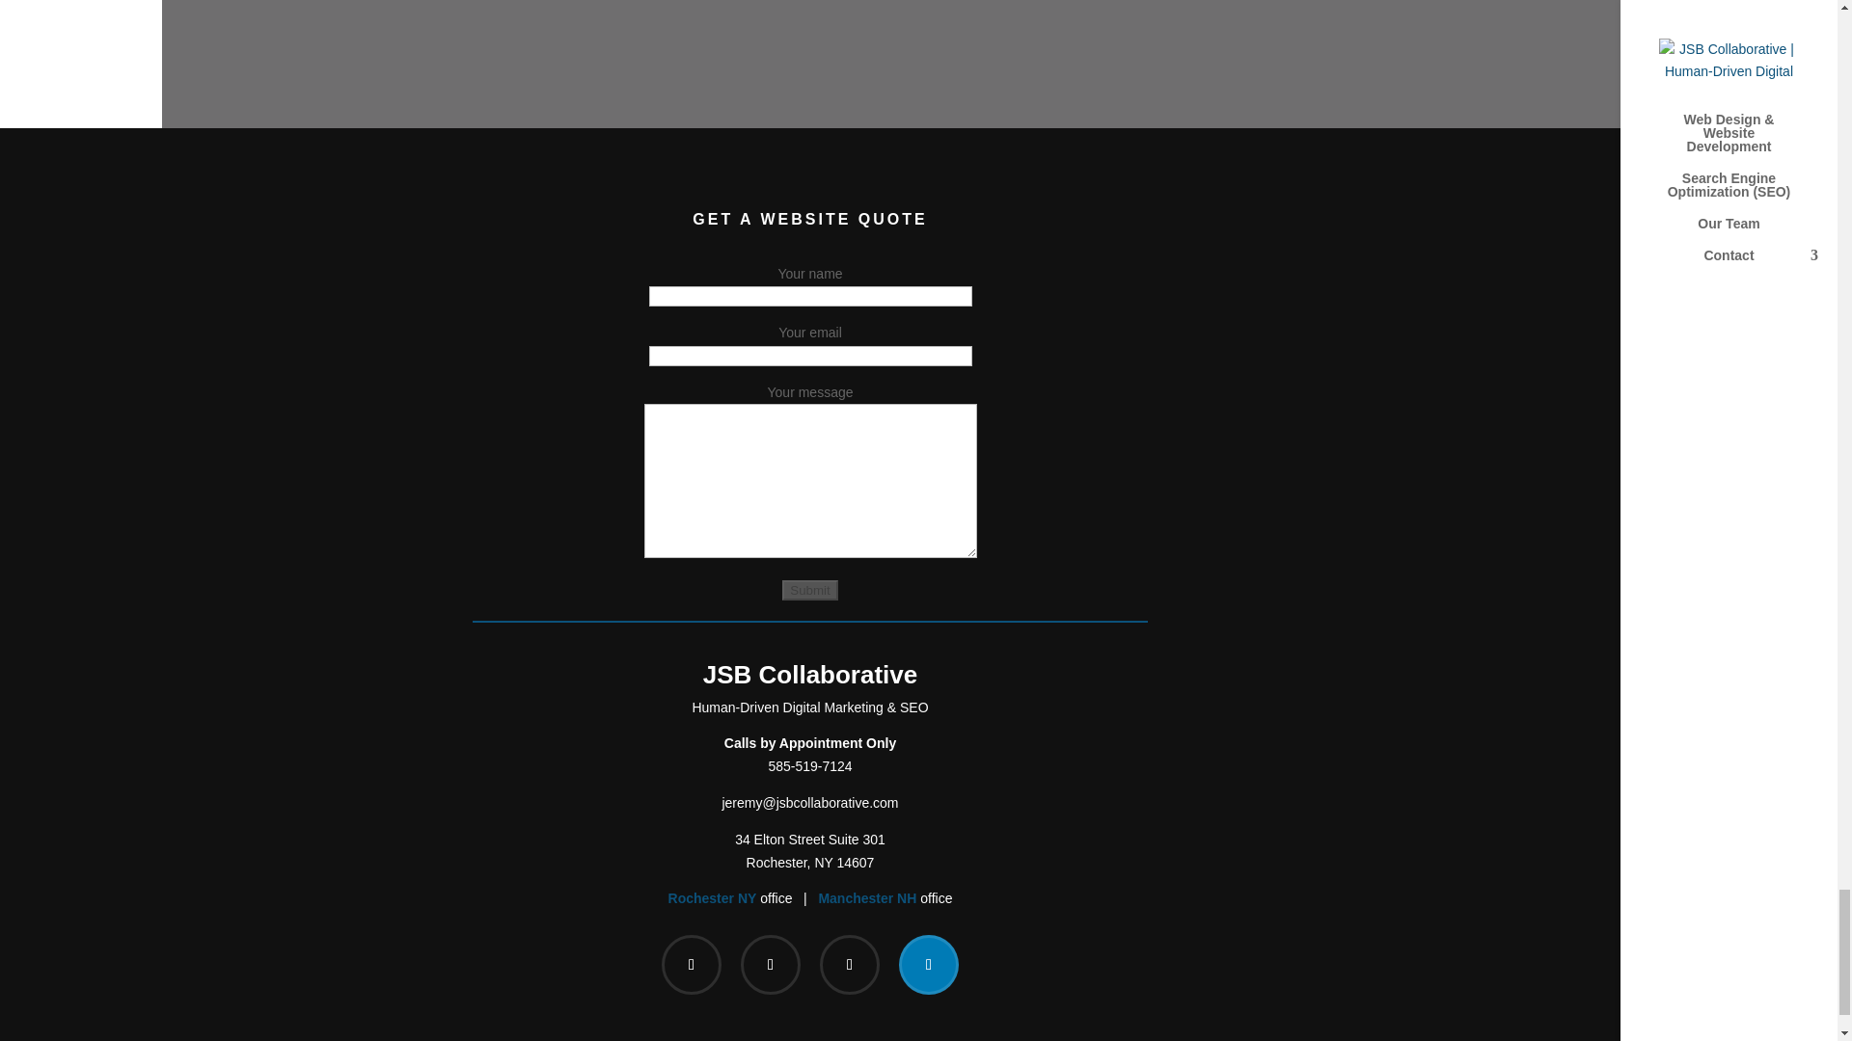 The image size is (1852, 1041). Describe the element at coordinates (713, 898) in the screenshot. I see `Submit` at that location.